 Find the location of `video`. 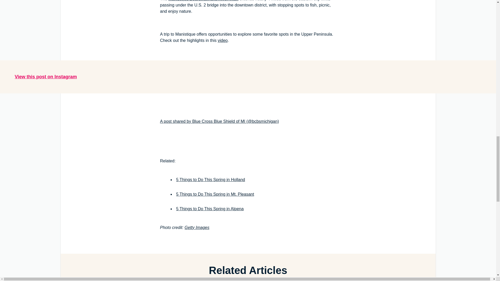

video is located at coordinates (222, 40).